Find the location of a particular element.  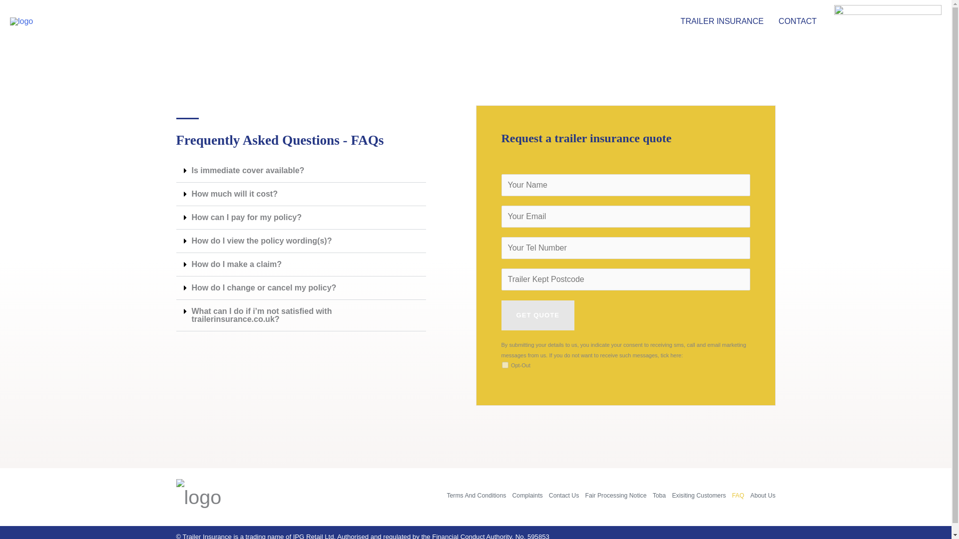

About Us is located at coordinates (761, 497).